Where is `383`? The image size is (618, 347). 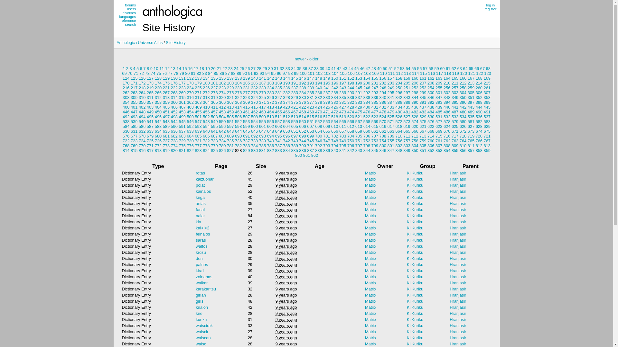
383 is located at coordinates (359, 102).